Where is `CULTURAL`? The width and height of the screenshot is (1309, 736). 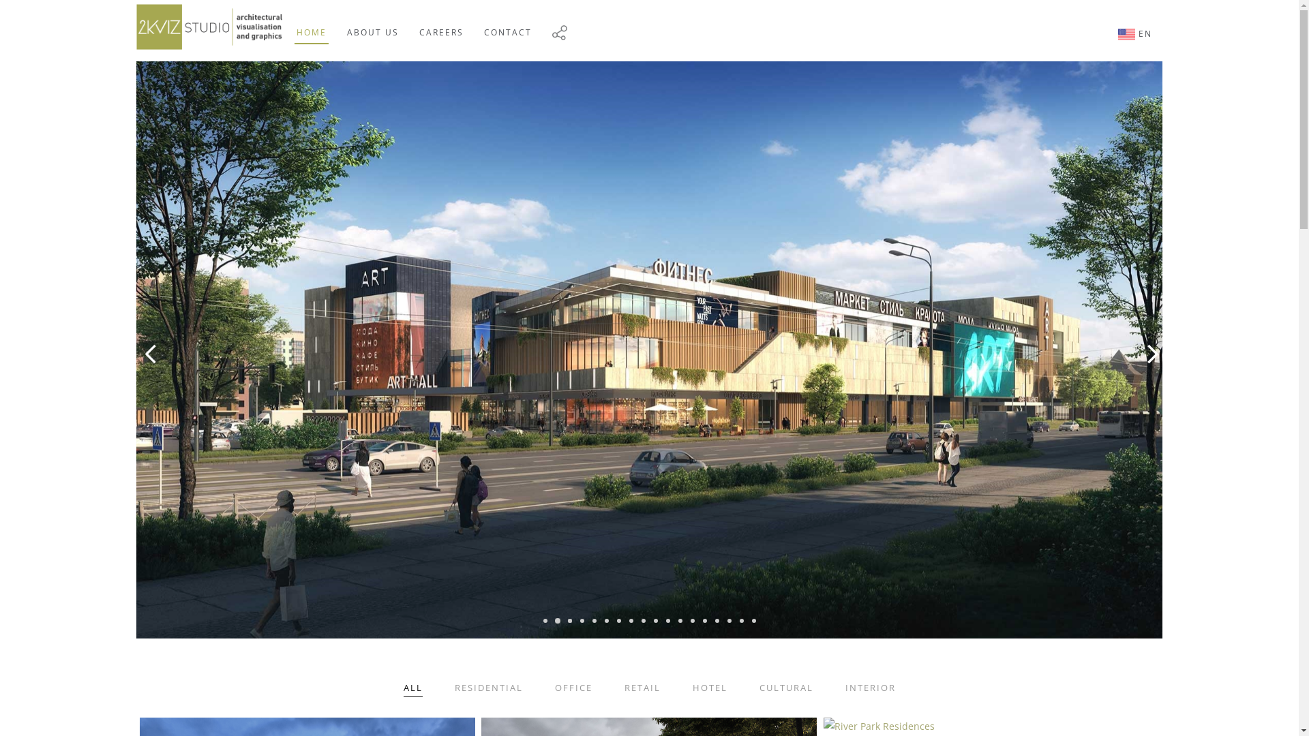
CULTURAL is located at coordinates (787, 688).